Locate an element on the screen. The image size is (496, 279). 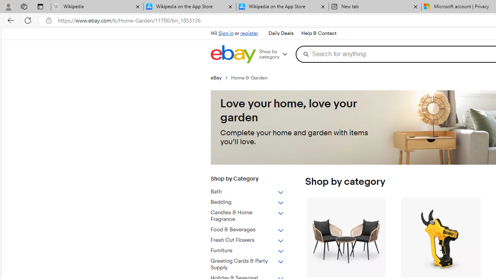
eBay Home is located at coordinates (233, 54).